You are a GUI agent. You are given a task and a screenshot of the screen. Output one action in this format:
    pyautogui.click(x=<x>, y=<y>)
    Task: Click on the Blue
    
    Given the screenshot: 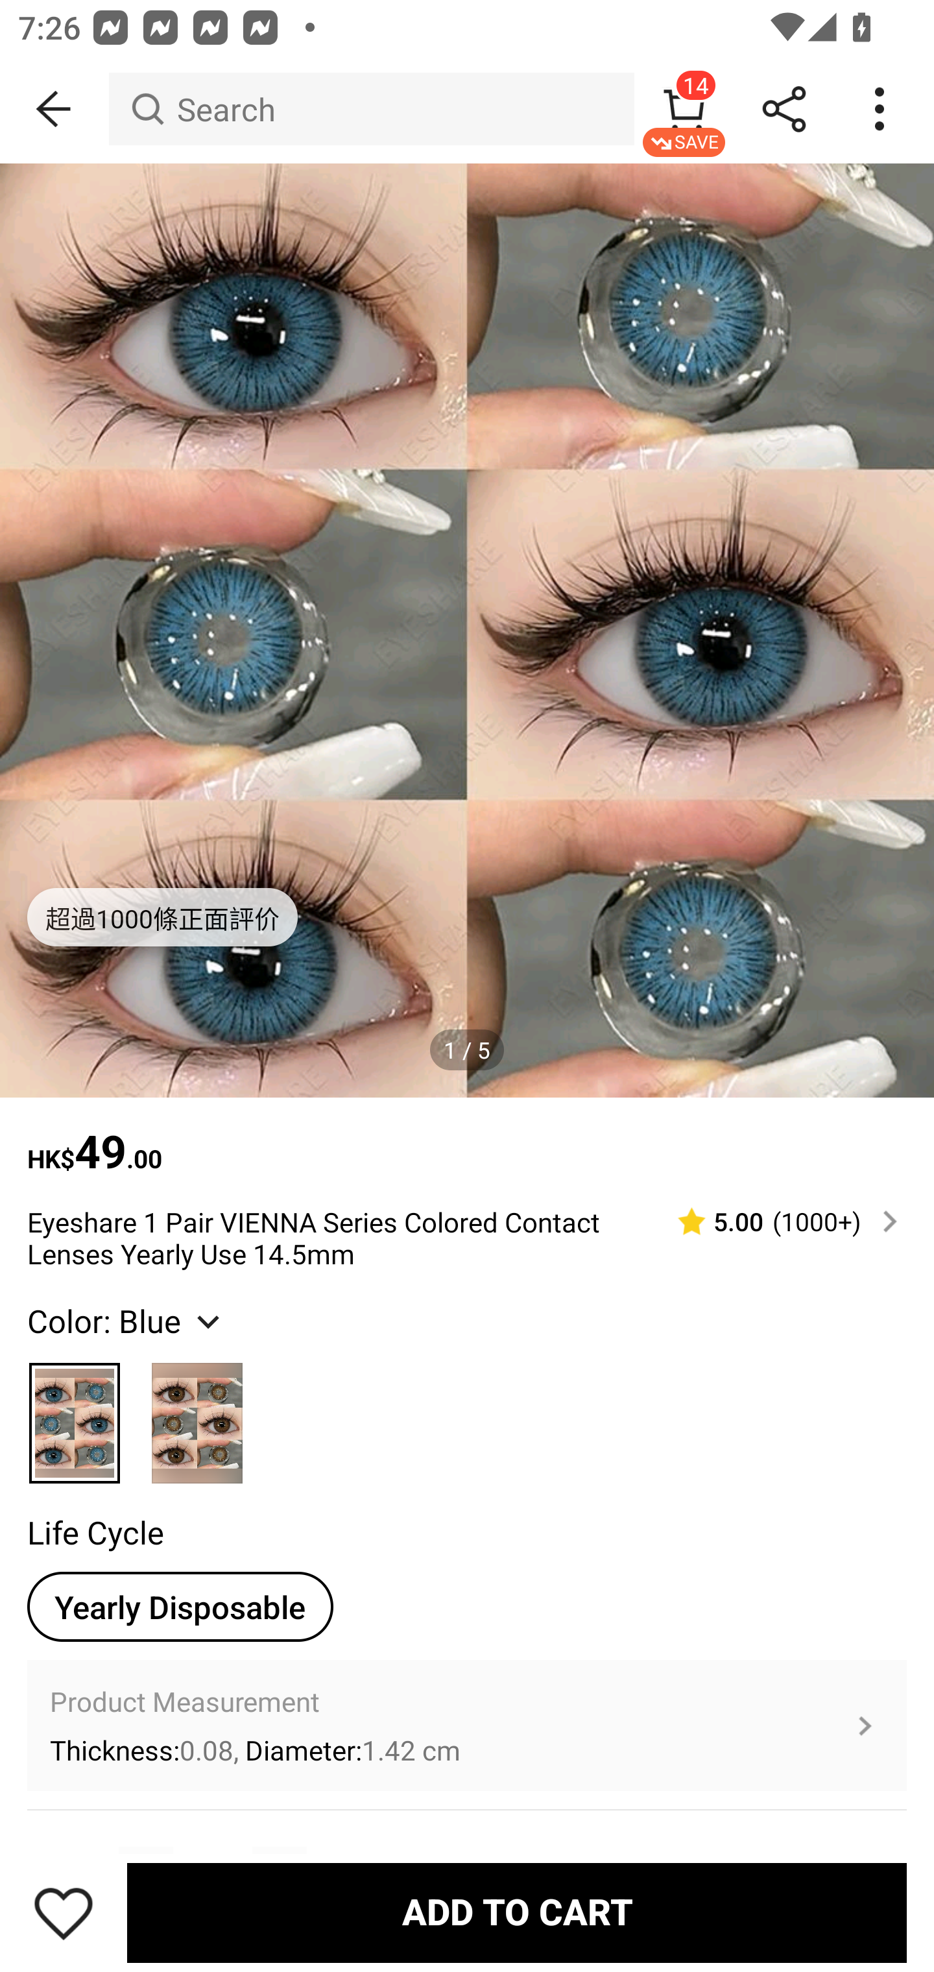 What is the action you would take?
    pyautogui.click(x=75, y=1413)
    